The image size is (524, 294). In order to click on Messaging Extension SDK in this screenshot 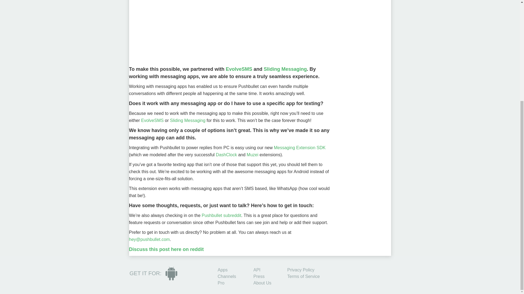, I will do `click(299, 148)`.